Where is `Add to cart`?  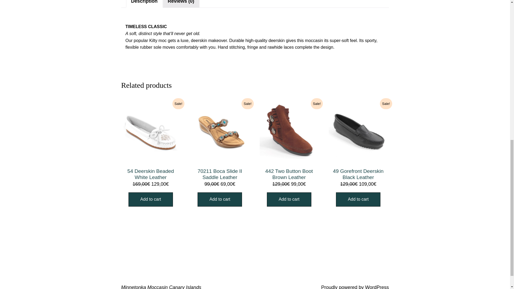 Add to cart is located at coordinates (289, 200).